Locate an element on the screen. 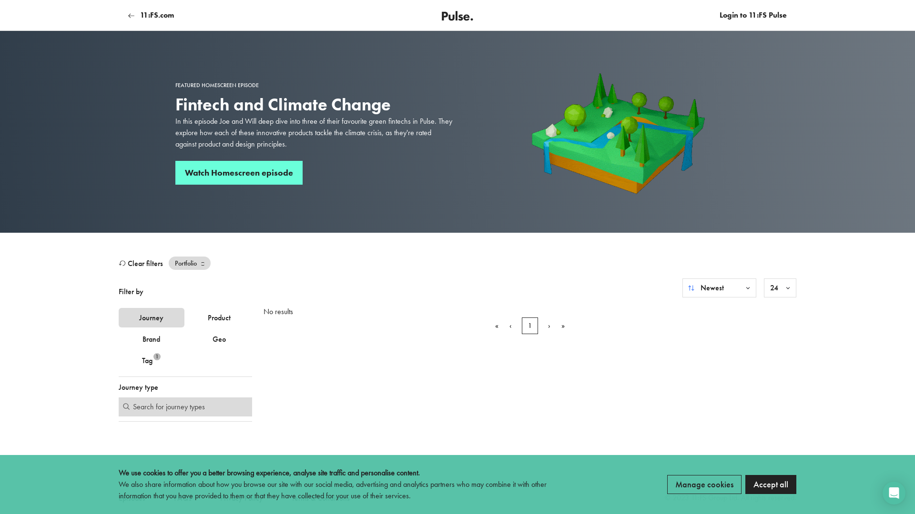 The image size is (915, 514). Login to 11:FS Pulse is located at coordinates (753, 15).